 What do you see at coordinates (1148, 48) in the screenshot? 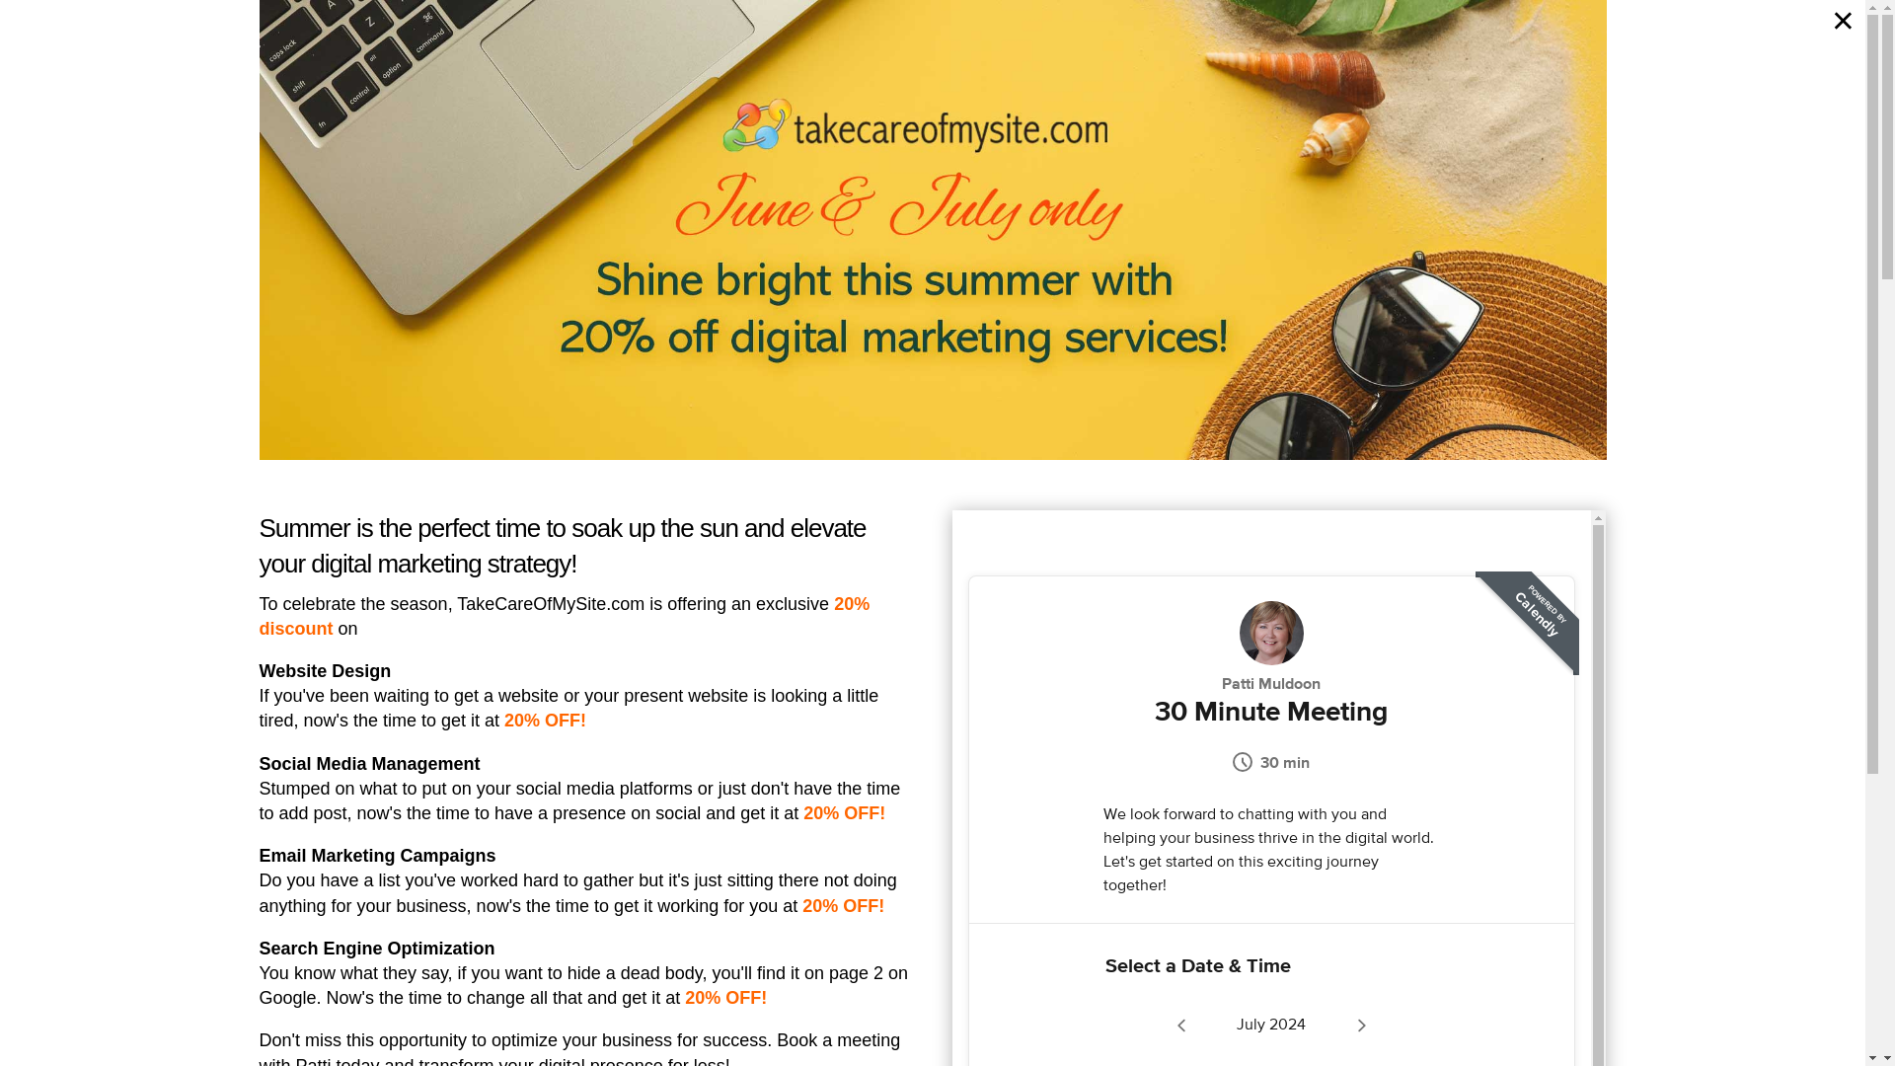
I see `Web Design` at bounding box center [1148, 48].